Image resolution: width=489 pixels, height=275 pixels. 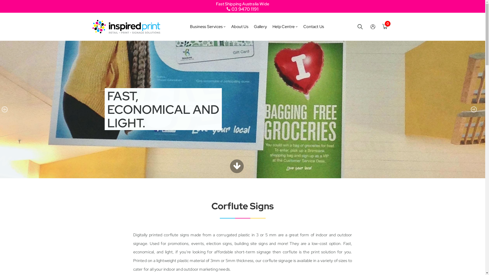 What do you see at coordinates (126, 26) in the screenshot?
I see `https://www.inspiredprinting.com.au` at bounding box center [126, 26].